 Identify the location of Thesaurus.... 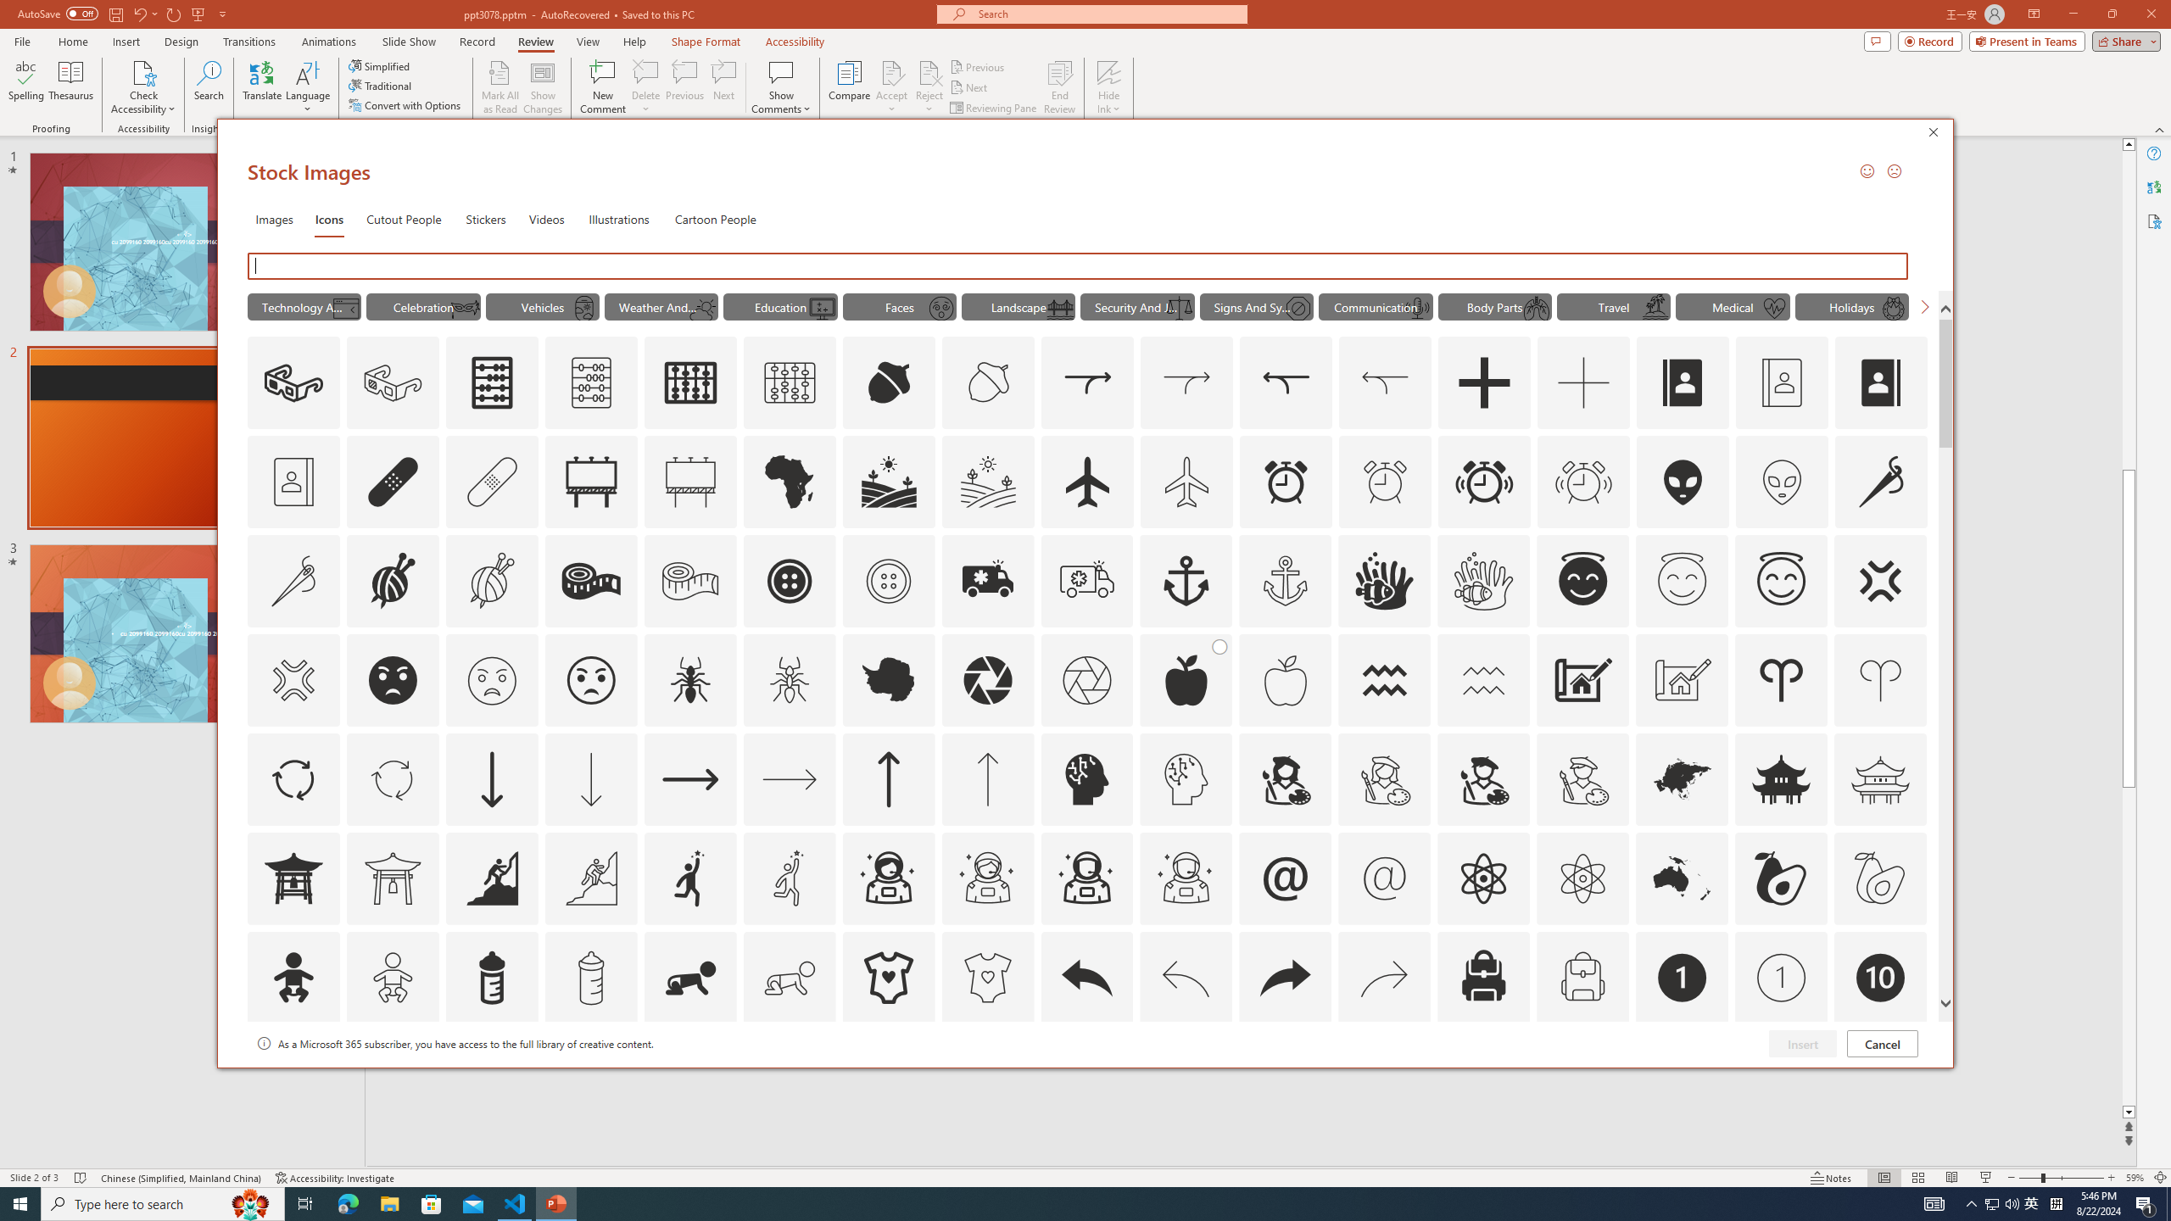
(70, 87).